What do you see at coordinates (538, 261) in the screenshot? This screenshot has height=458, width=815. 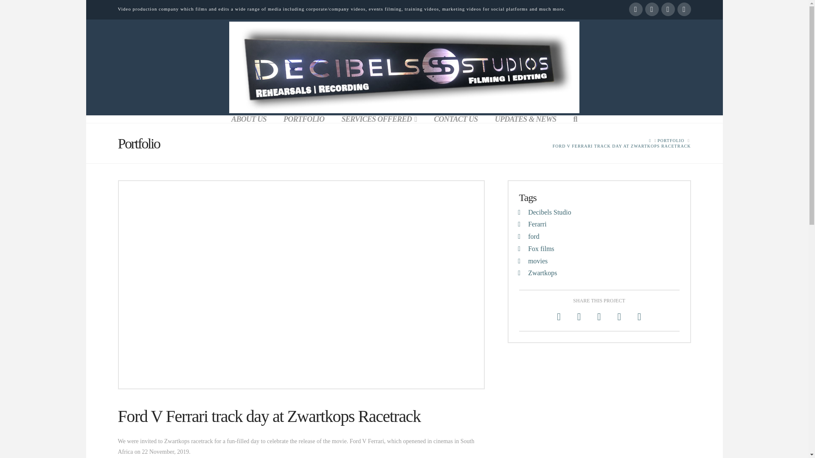 I see `movies` at bounding box center [538, 261].